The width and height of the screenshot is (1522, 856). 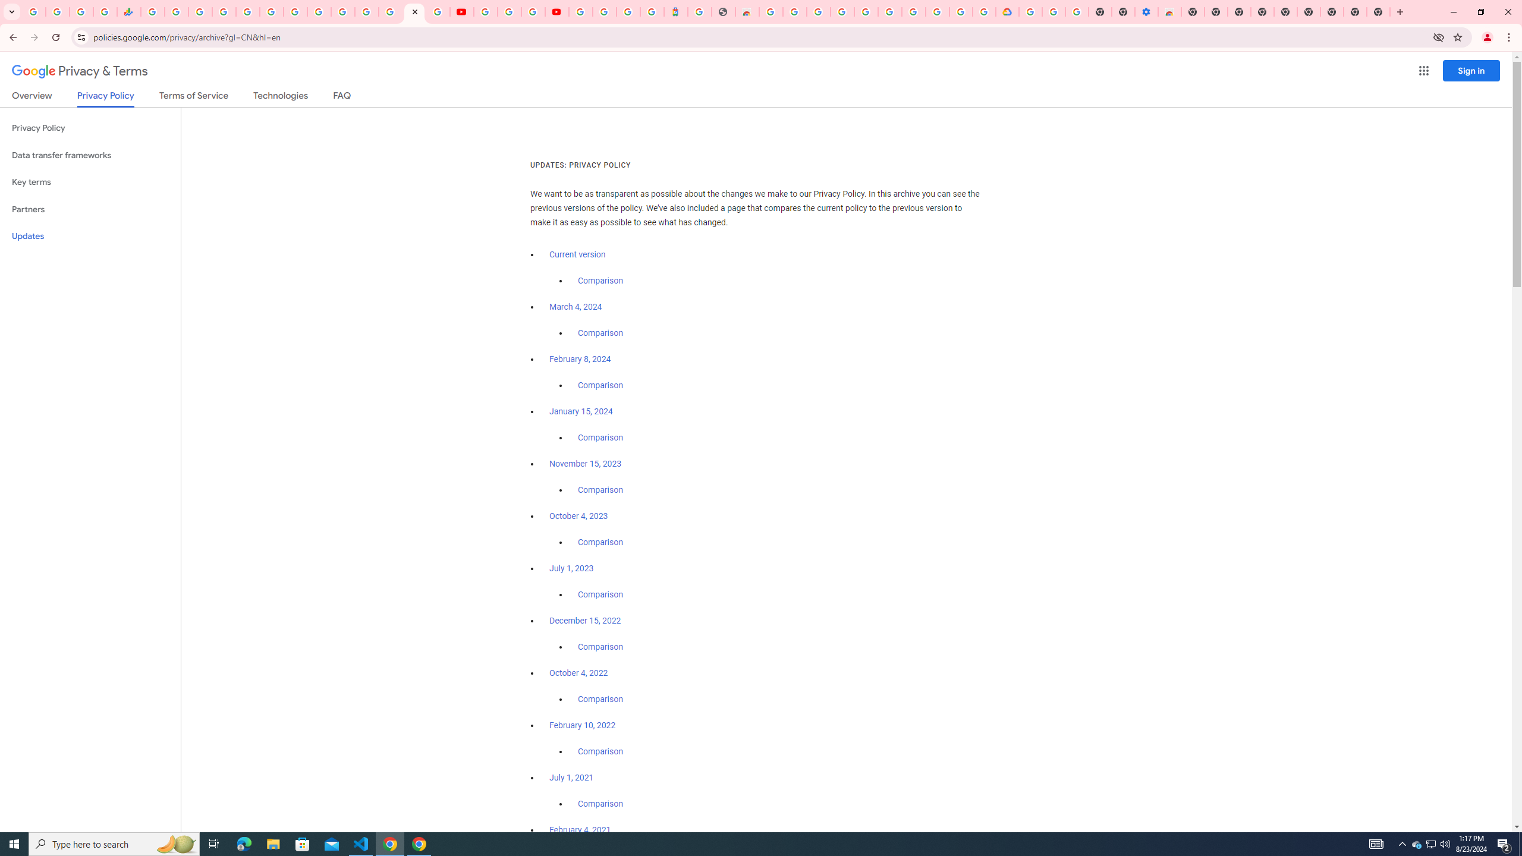 What do you see at coordinates (1030, 12) in the screenshot?
I see `Sign in - Google Accounts` at bounding box center [1030, 12].